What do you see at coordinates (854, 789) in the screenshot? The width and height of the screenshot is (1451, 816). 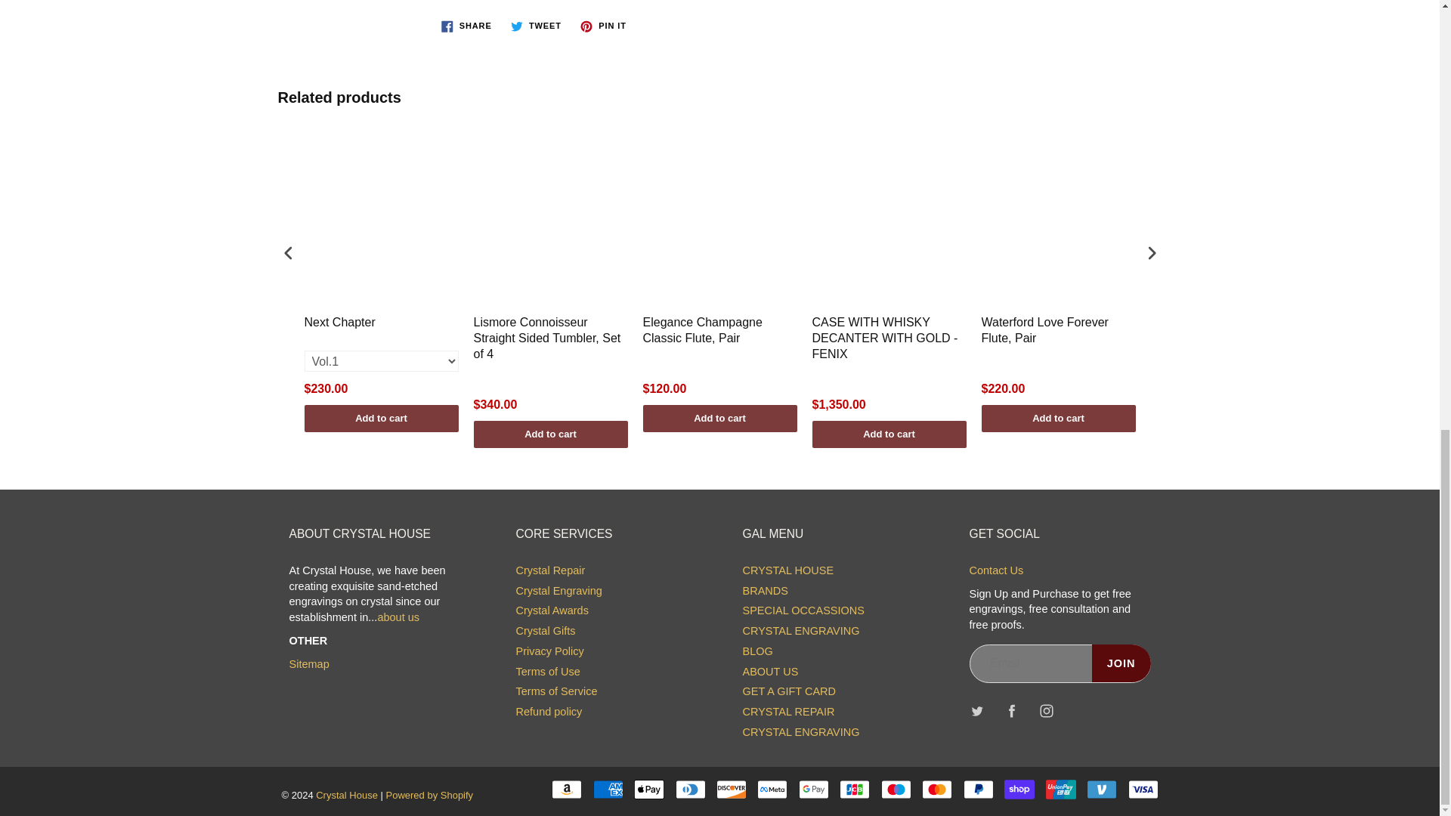 I see `JCB` at bounding box center [854, 789].